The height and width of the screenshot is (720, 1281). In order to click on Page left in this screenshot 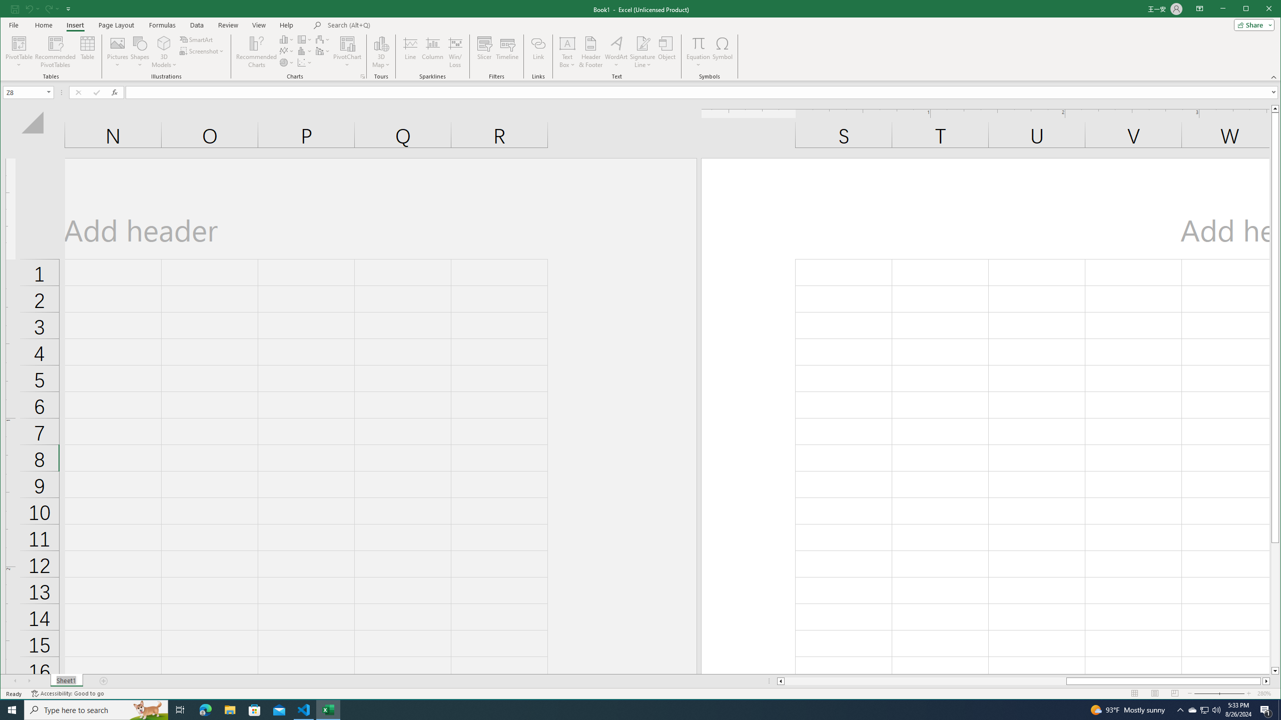, I will do `click(925, 681)`.